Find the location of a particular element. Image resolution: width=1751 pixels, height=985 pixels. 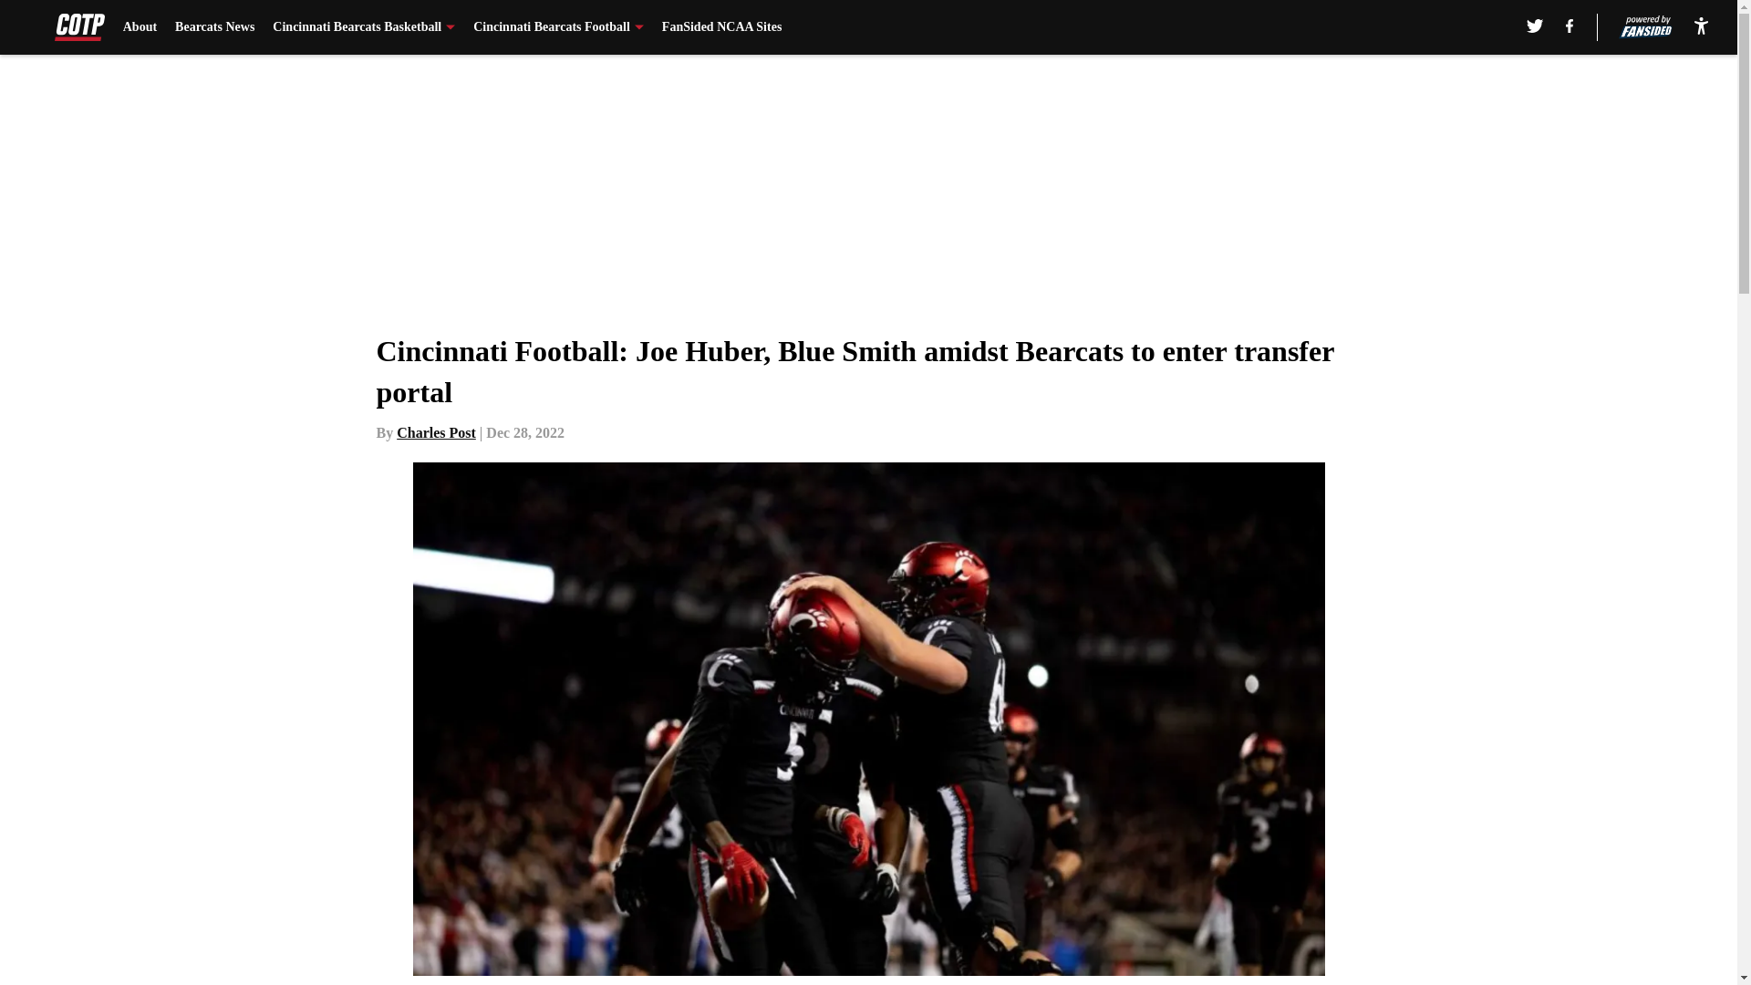

FanSided NCAA Sites is located at coordinates (720, 27).